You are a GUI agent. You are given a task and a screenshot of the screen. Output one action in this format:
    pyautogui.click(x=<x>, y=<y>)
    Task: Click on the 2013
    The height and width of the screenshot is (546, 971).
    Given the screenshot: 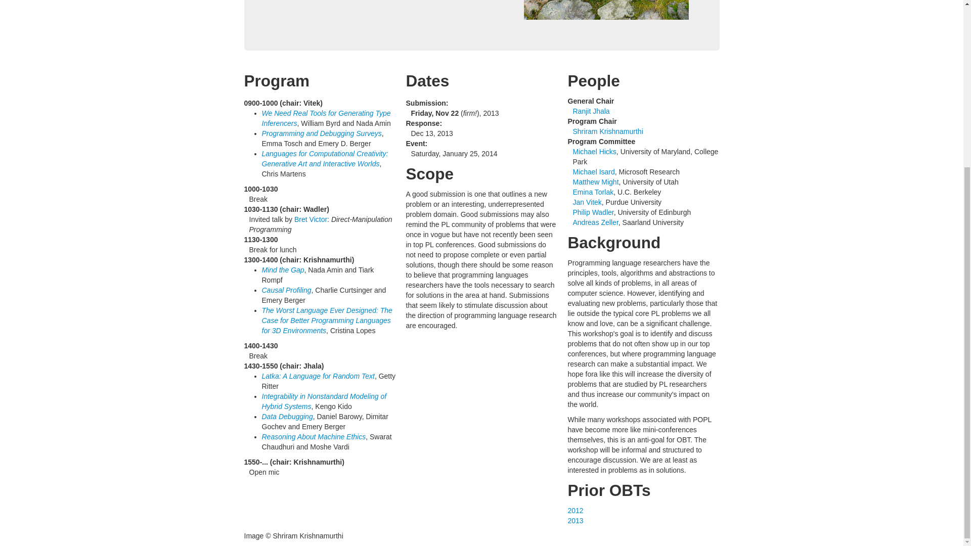 What is the action you would take?
    pyautogui.click(x=575, y=520)
    